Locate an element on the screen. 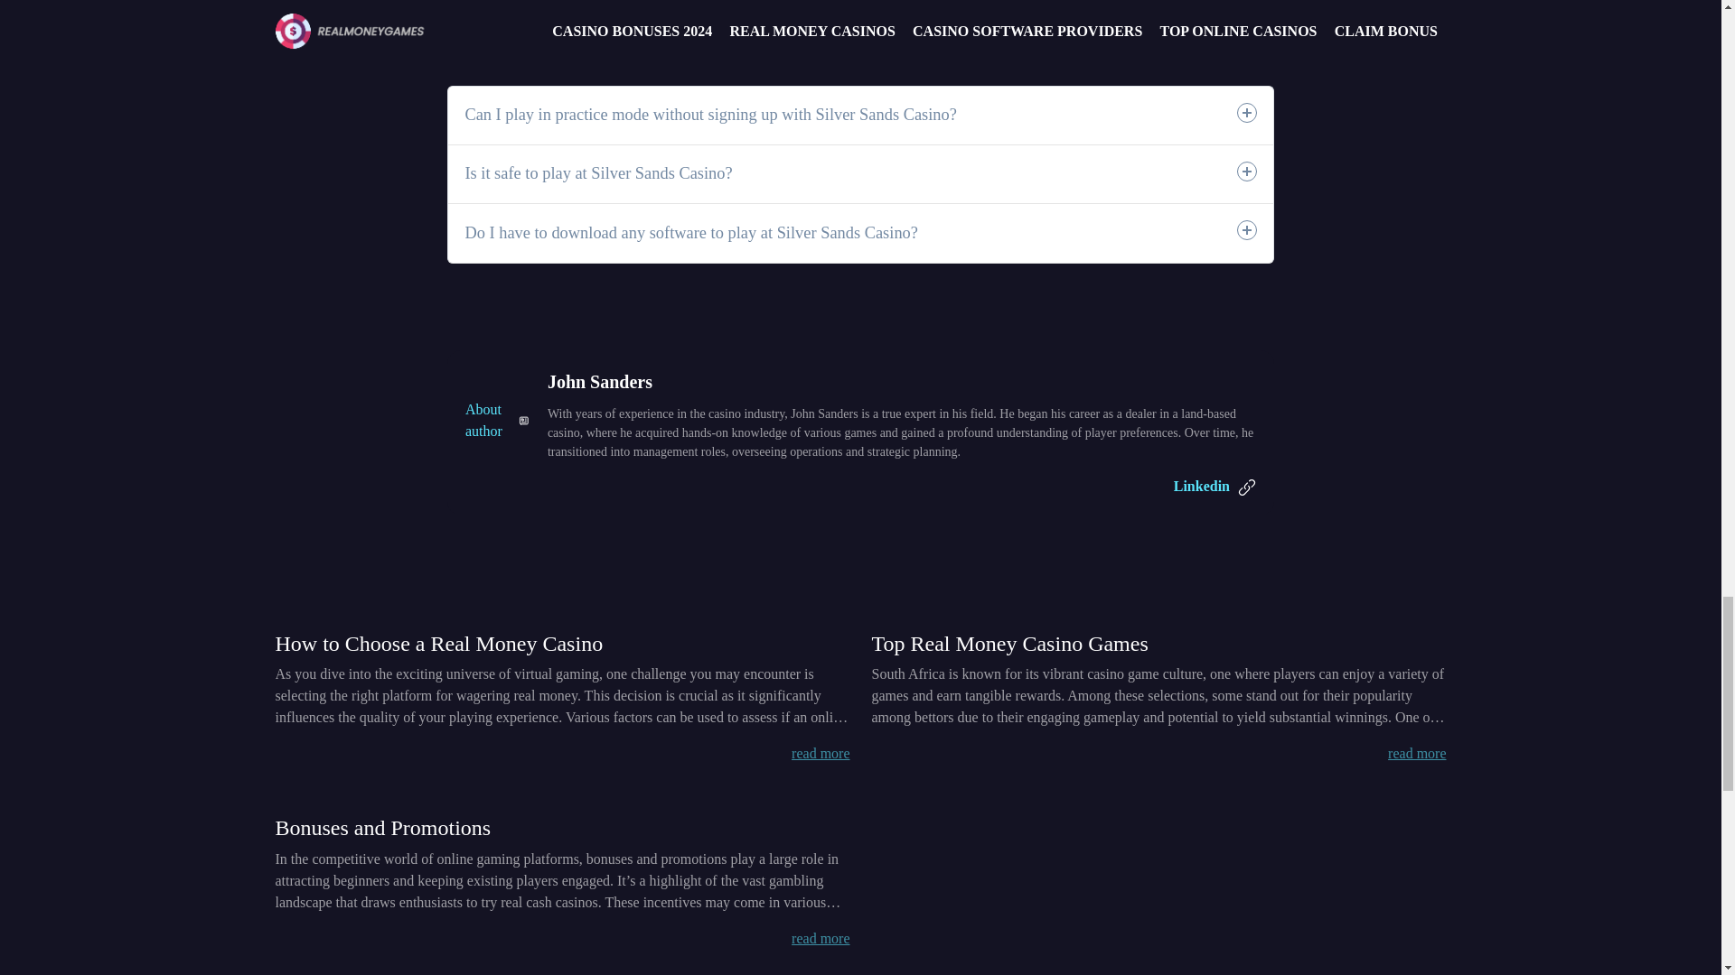  read more is located at coordinates (821, 753).